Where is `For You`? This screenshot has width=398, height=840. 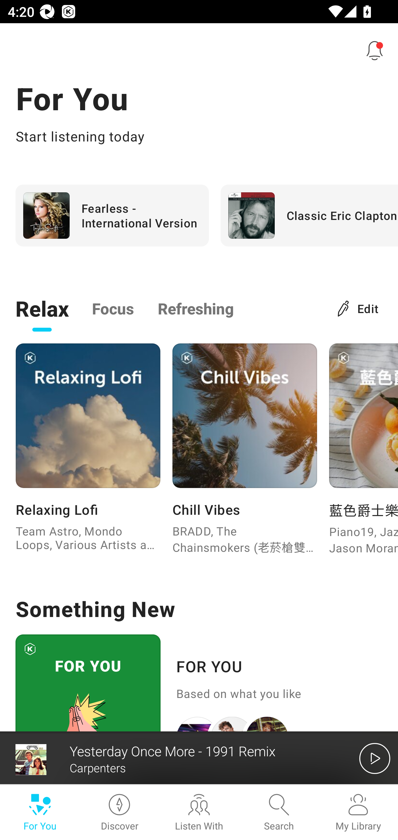 For You is located at coordinates (40, 813).